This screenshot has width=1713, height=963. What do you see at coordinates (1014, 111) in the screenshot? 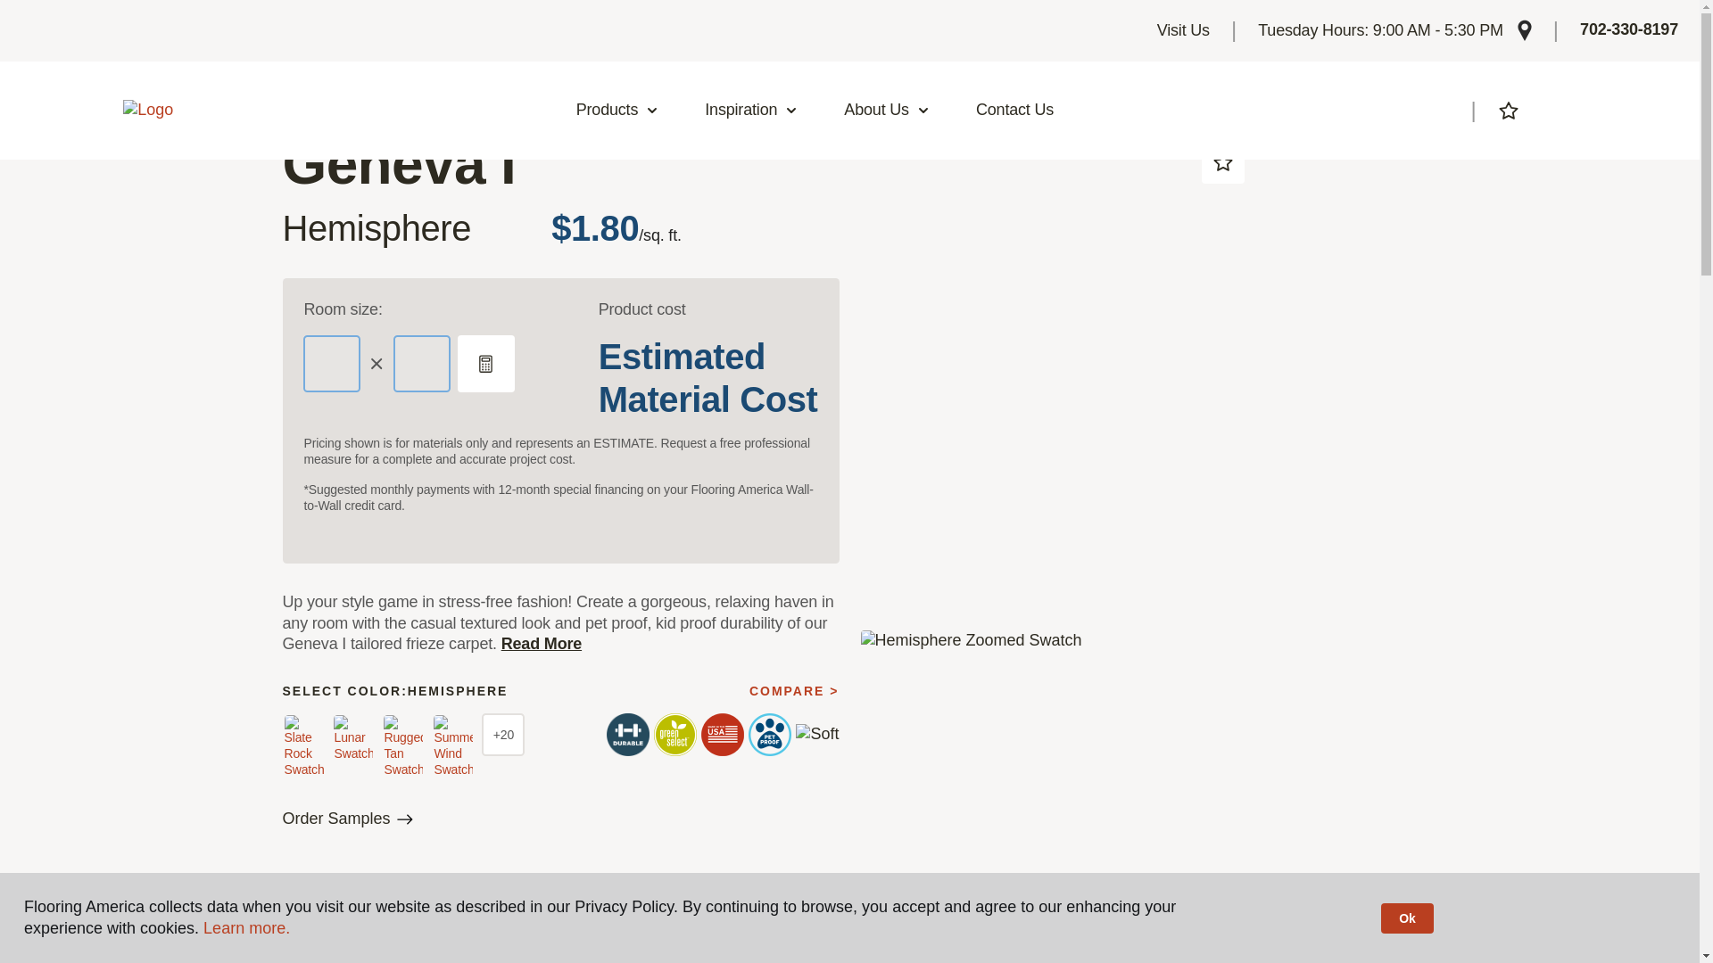
I see `Contact Us` at bounding box center [1014, 111].